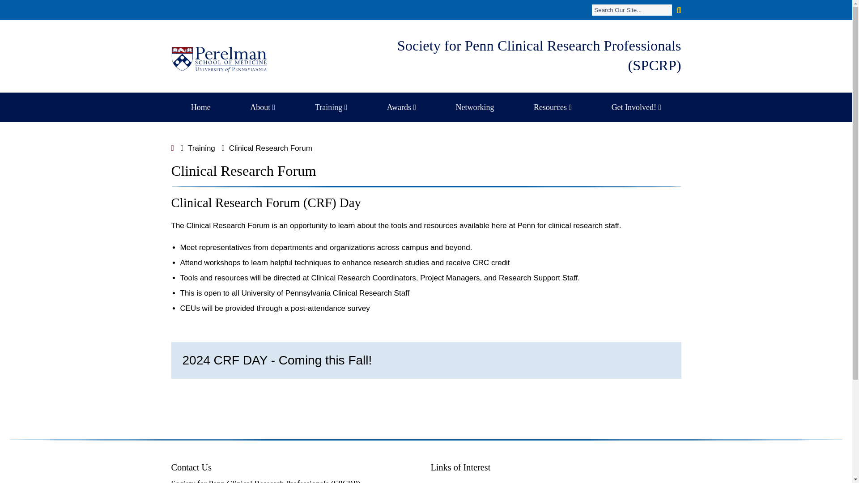  I want to click on About, so click(262, 107).